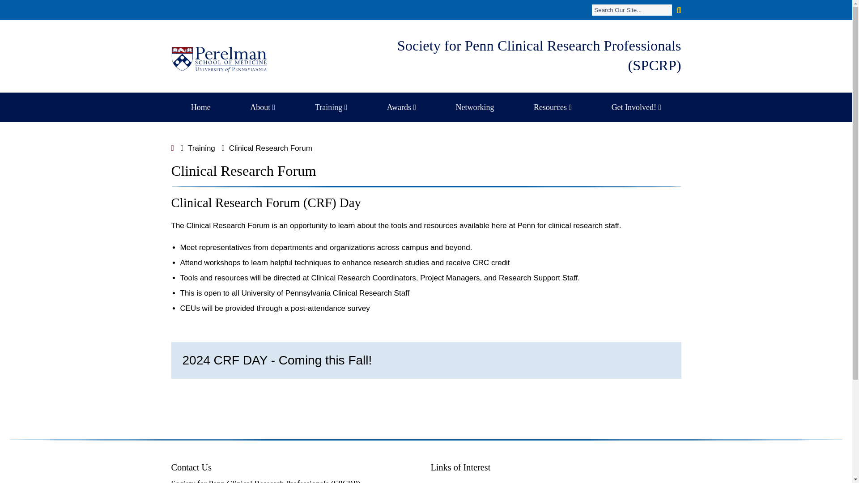  I want to click on About, so click(262, 107).